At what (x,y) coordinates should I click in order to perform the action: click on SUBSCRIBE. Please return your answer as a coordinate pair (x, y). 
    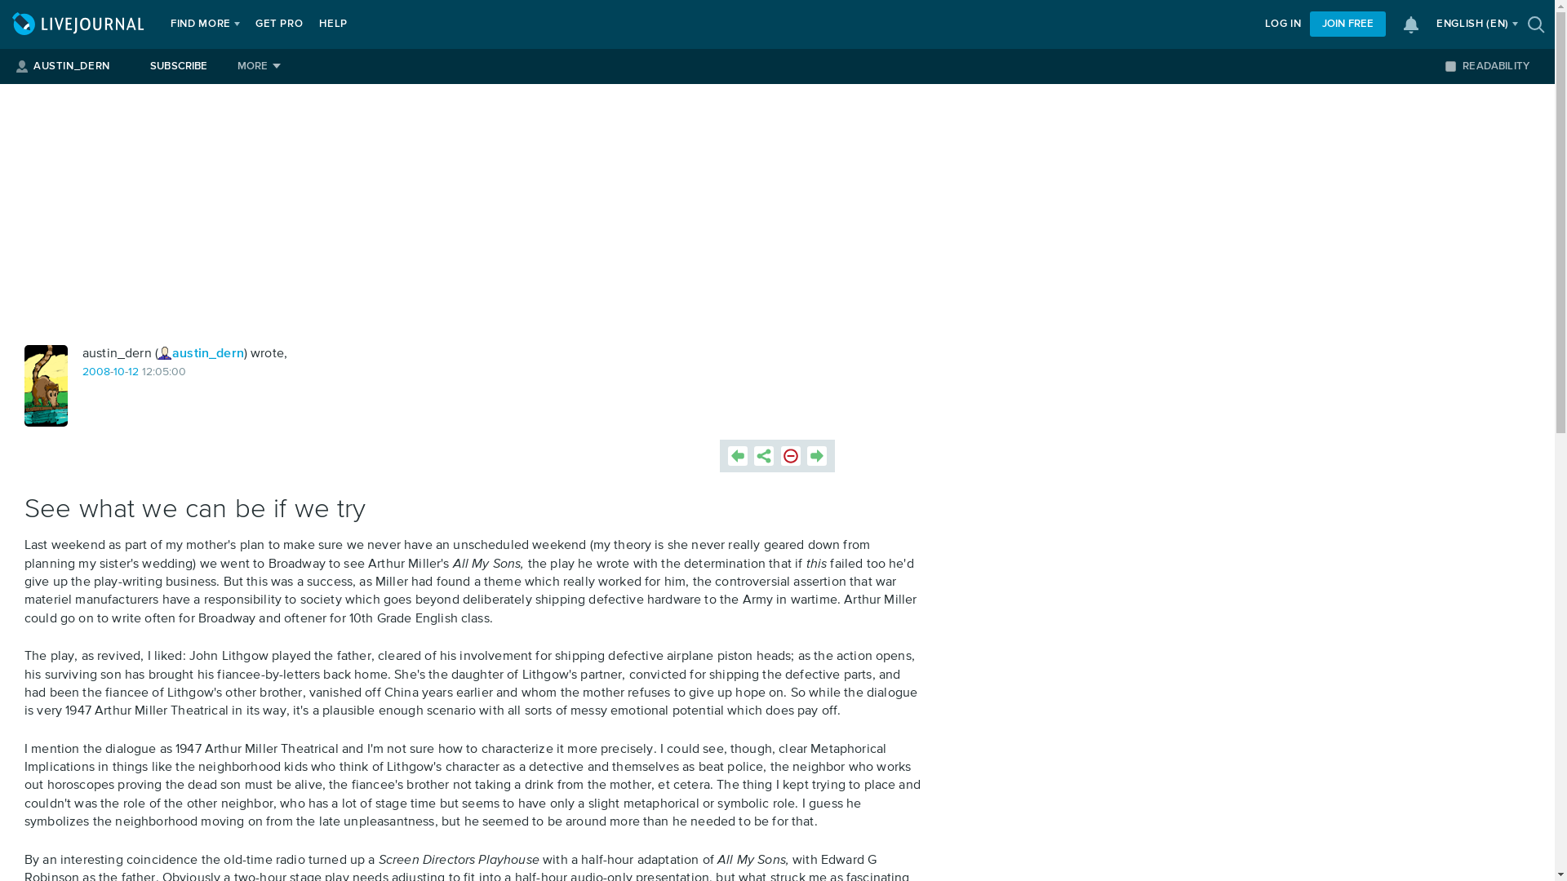
    Looking at the image, I should click on (179, 66).